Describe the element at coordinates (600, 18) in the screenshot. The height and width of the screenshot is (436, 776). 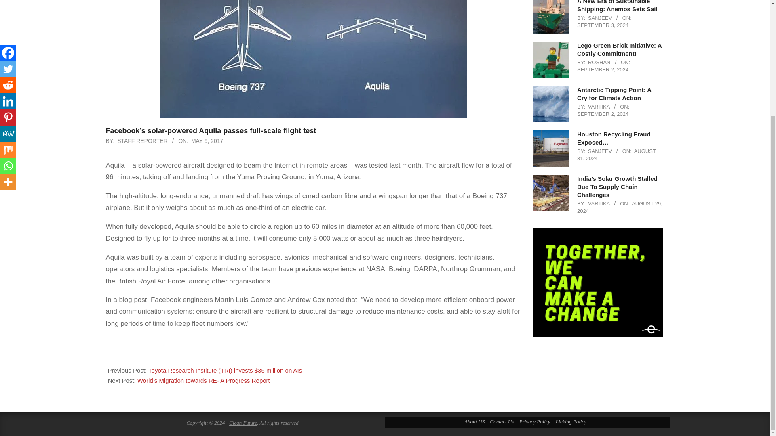
I see `Posts by Sanjeev` at that location.